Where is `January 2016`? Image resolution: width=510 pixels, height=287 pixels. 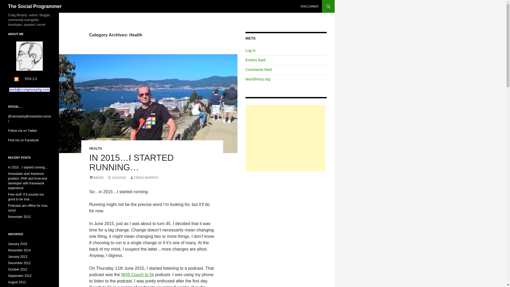
January 2016 is located at coordinates (18, 244).